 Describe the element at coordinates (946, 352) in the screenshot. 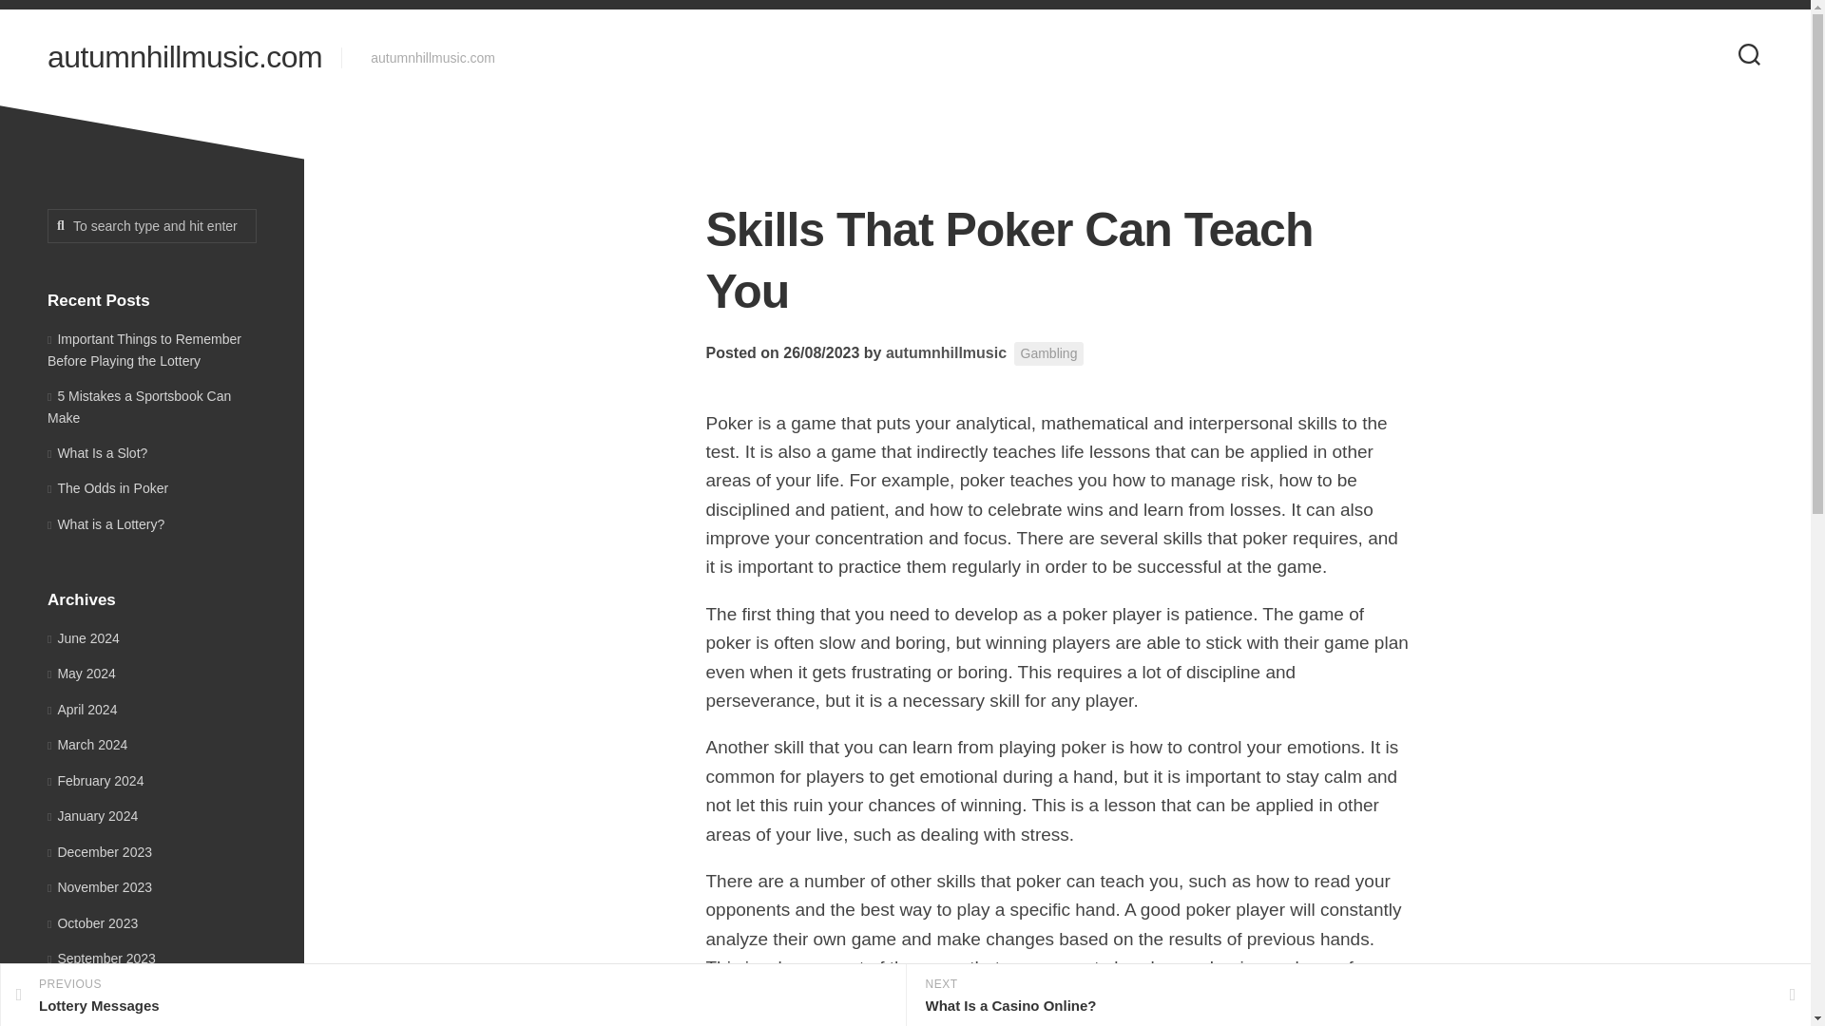

I see `Posts by autumnhillmusic` at that location.